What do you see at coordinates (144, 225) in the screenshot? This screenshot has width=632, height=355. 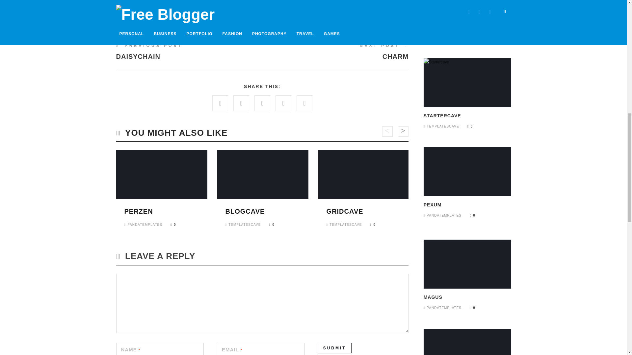 I see `BLOGCAVE` at bounding box center [144, 225].